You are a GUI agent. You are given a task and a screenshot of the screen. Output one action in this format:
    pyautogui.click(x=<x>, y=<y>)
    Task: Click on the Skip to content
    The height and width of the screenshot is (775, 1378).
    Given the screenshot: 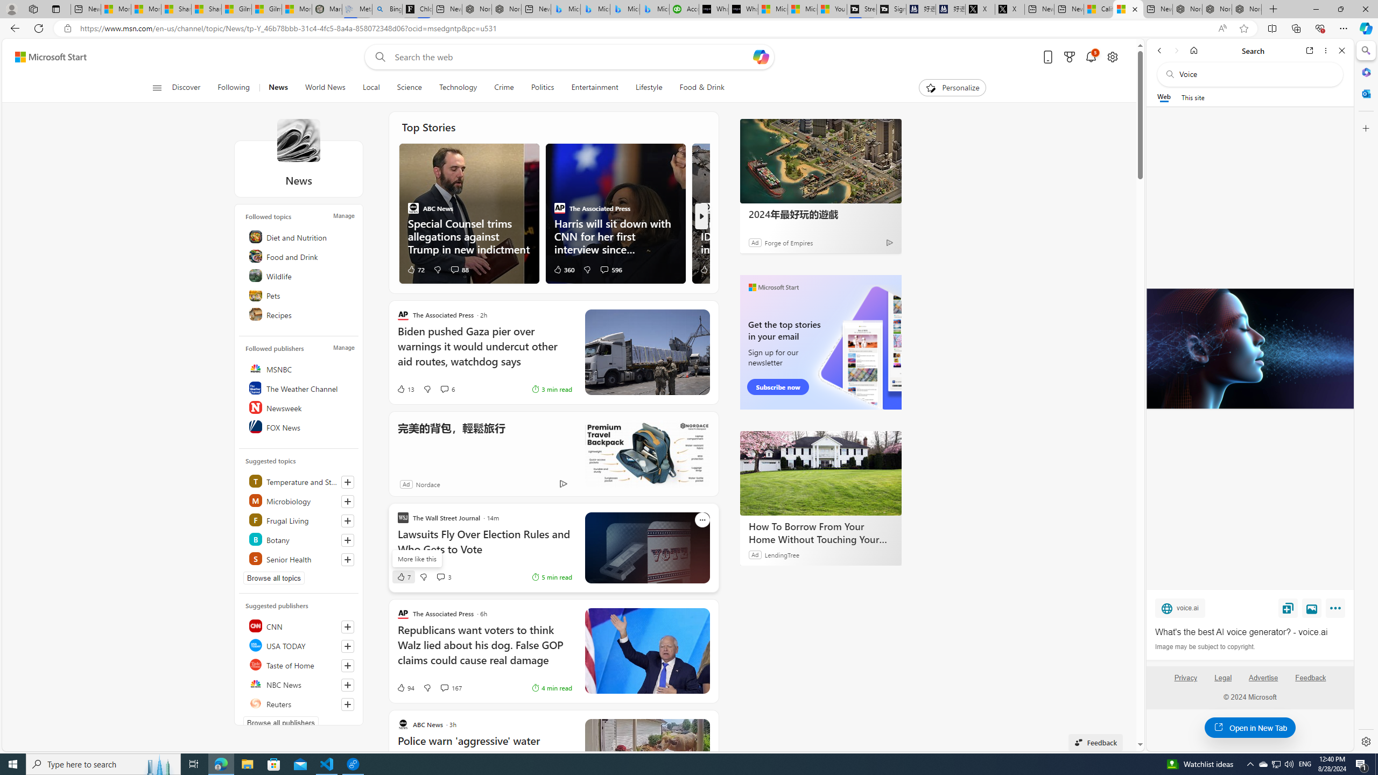 What is the action you would take?
    pyautogui.click(x=46, y=57)
    